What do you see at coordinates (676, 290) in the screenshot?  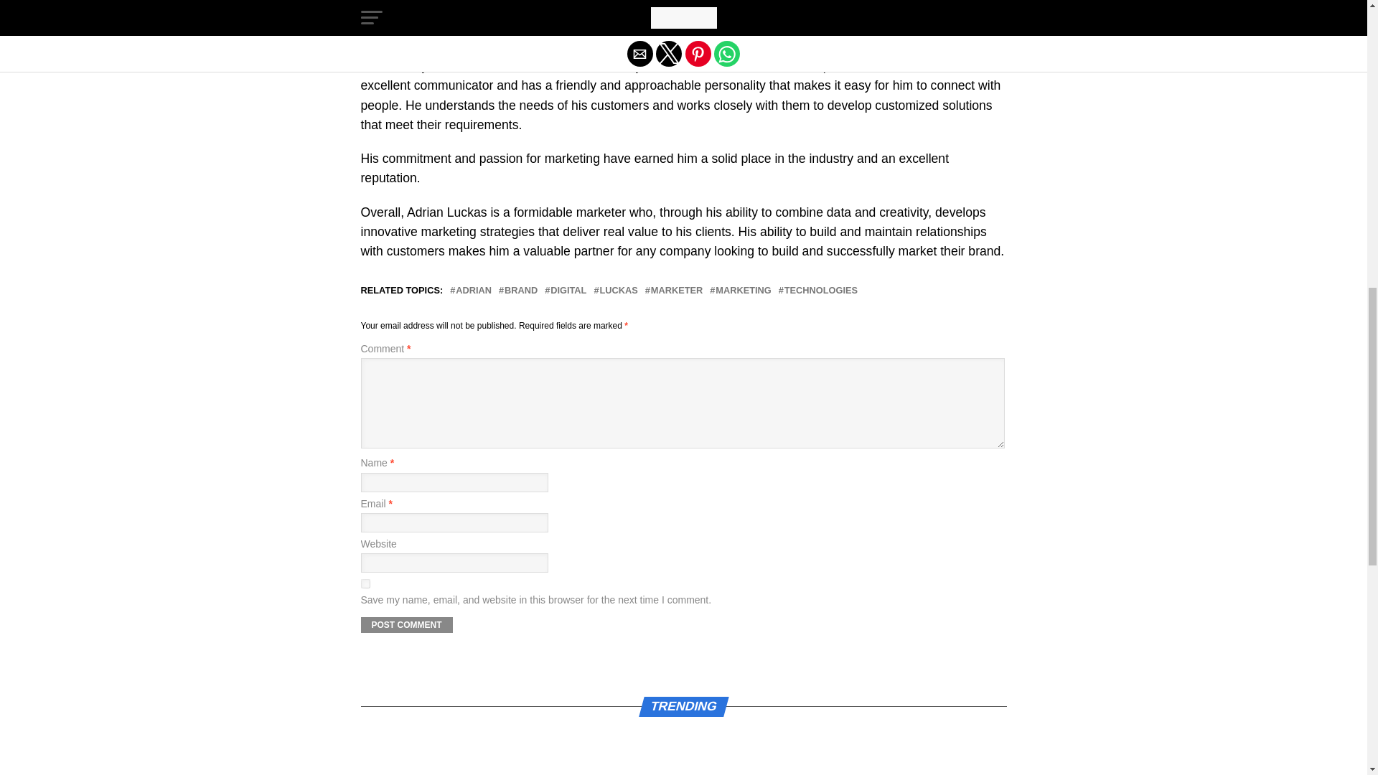 I see `MARKETER` at bounding box center [676, 290].